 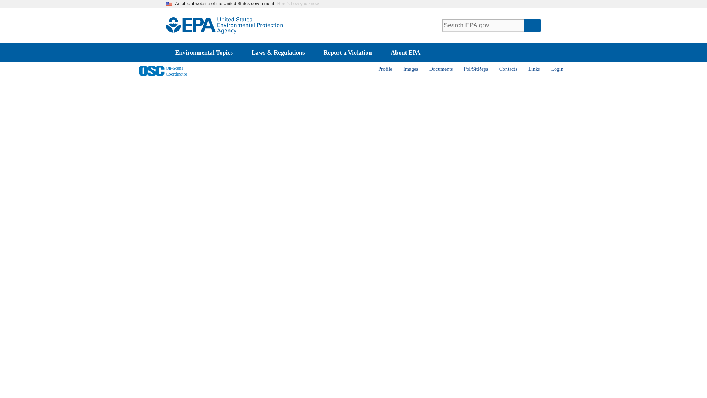 What do you see at coordinates (385, 69) in the screenshot?
I see `Profile` at bounding box center [385, 69].